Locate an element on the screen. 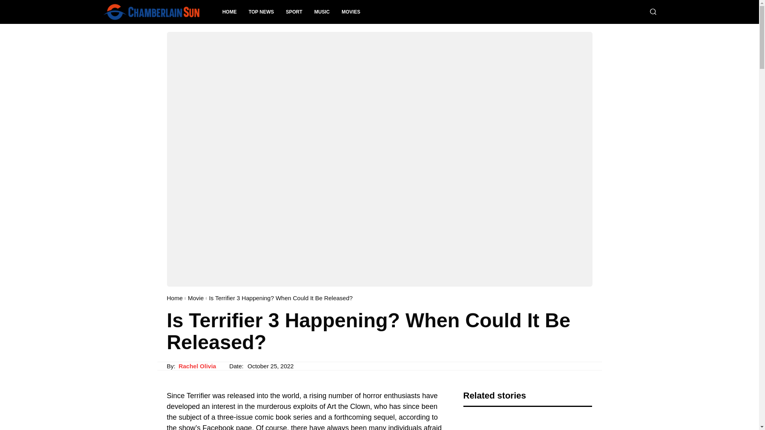 The width and height of the screenshot is (765, 430). SPORT is located at coordinates (294, 12).